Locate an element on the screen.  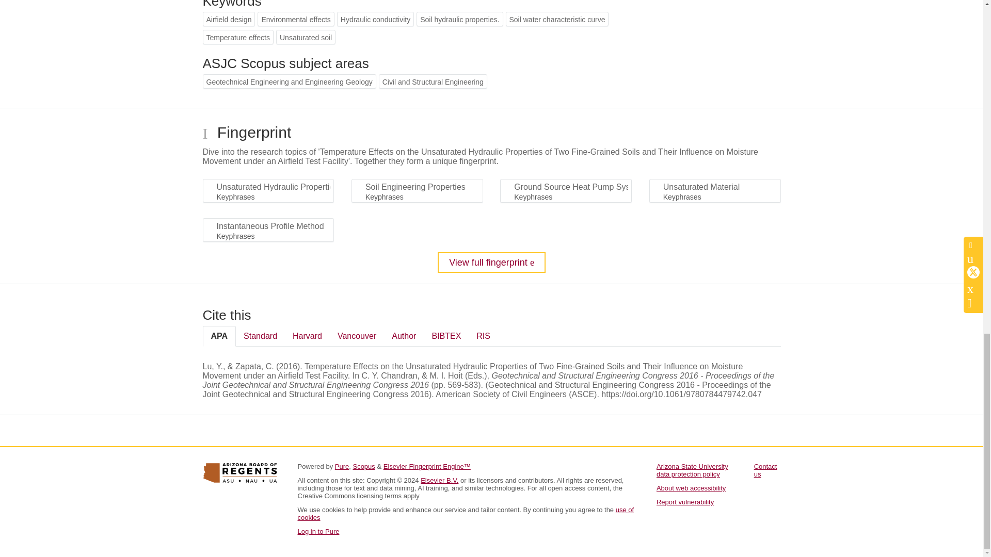
Pure is located at coordinates (342, 466).